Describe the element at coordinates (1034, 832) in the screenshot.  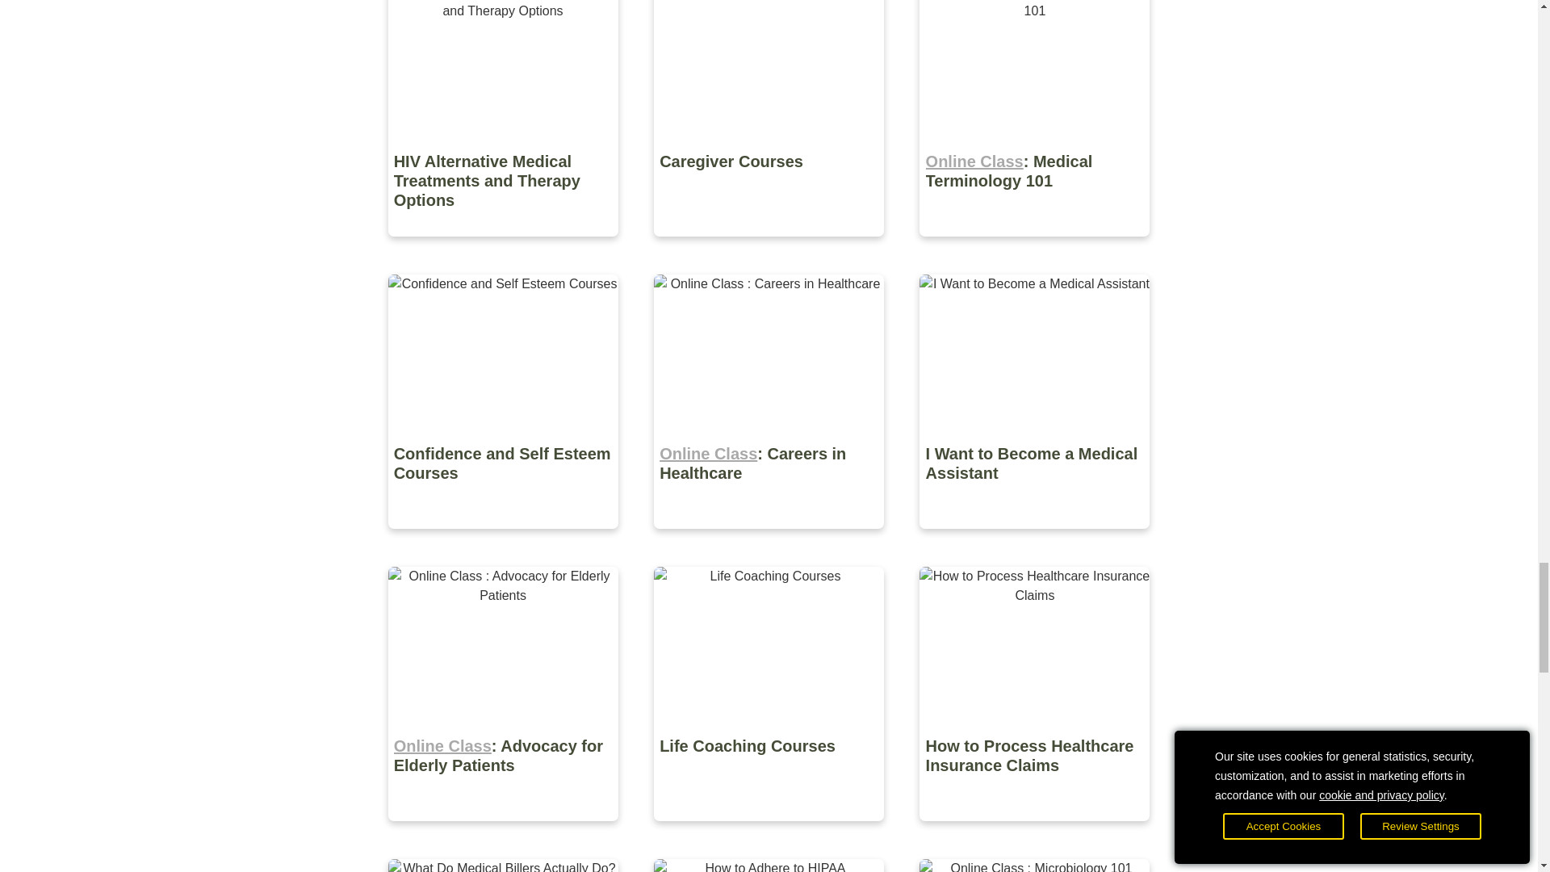
I see `How to Process Healthcare Insurance Claims` at that location.